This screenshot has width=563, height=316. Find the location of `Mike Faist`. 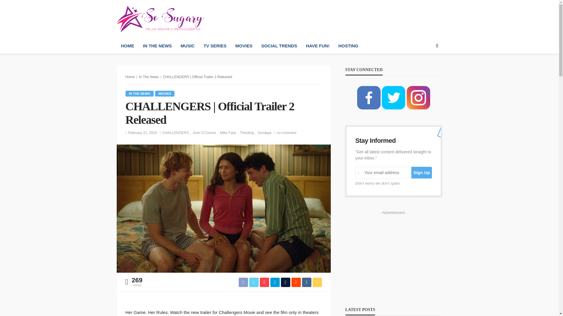

Mike Faist is located at coordinates (230, 133).